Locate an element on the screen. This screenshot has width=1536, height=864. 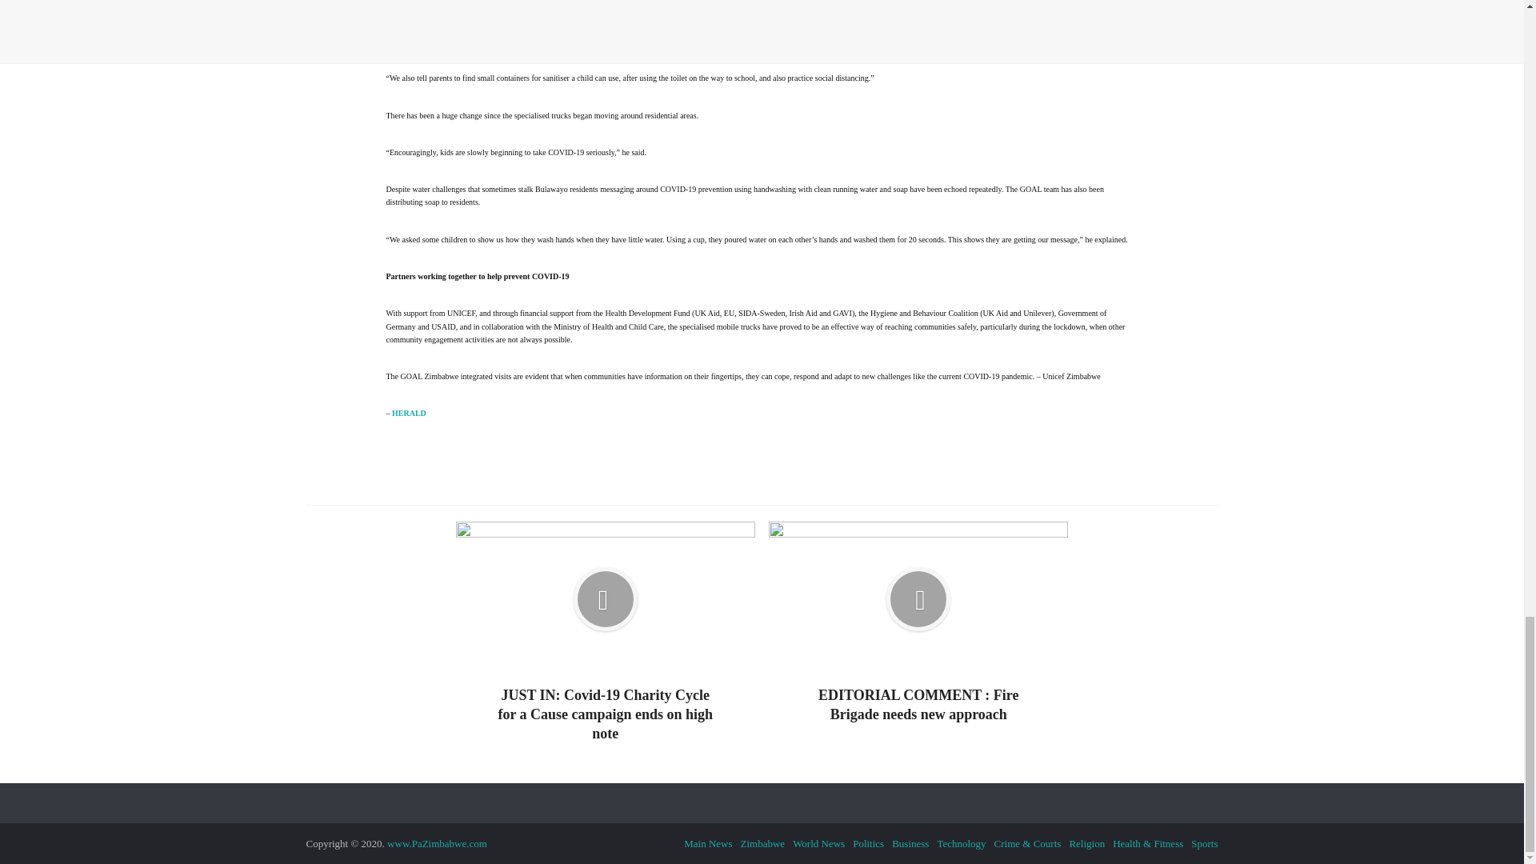
Religion is located at coordinates (1086, 843).